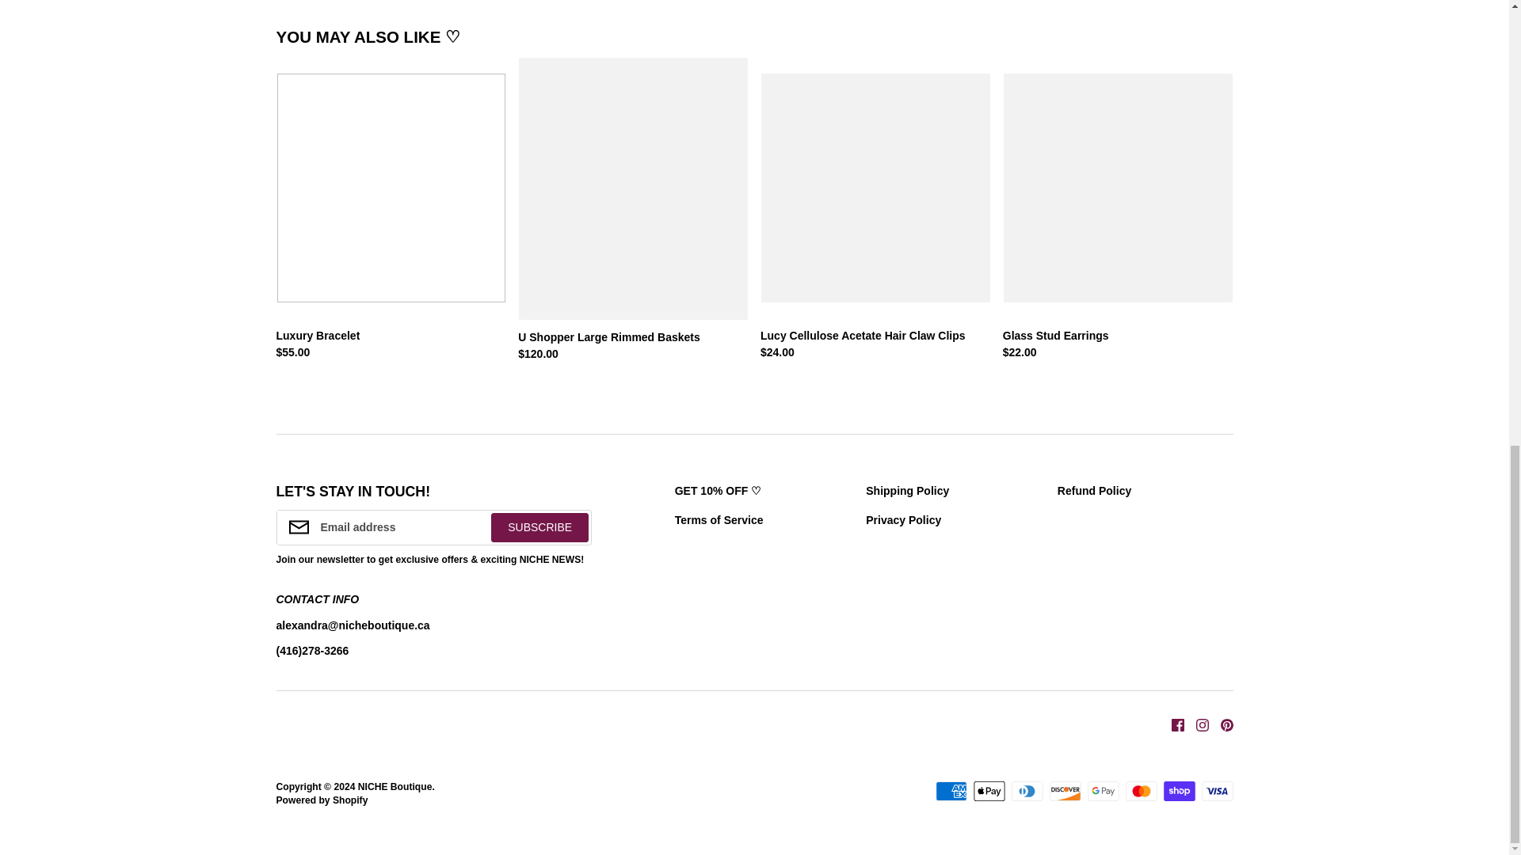 The image size is (1521, 855). What do you see at coordinates (1103, 791) in the screenshot?
I see `Google Pay` at bounding box center [1103, 791].